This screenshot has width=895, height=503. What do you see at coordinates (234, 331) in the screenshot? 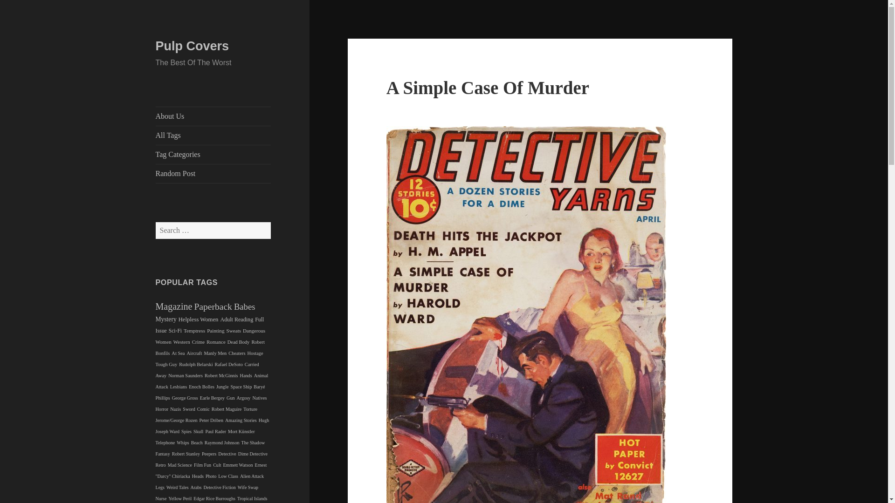
I see `Sweats` at bounding box center [234, 331].